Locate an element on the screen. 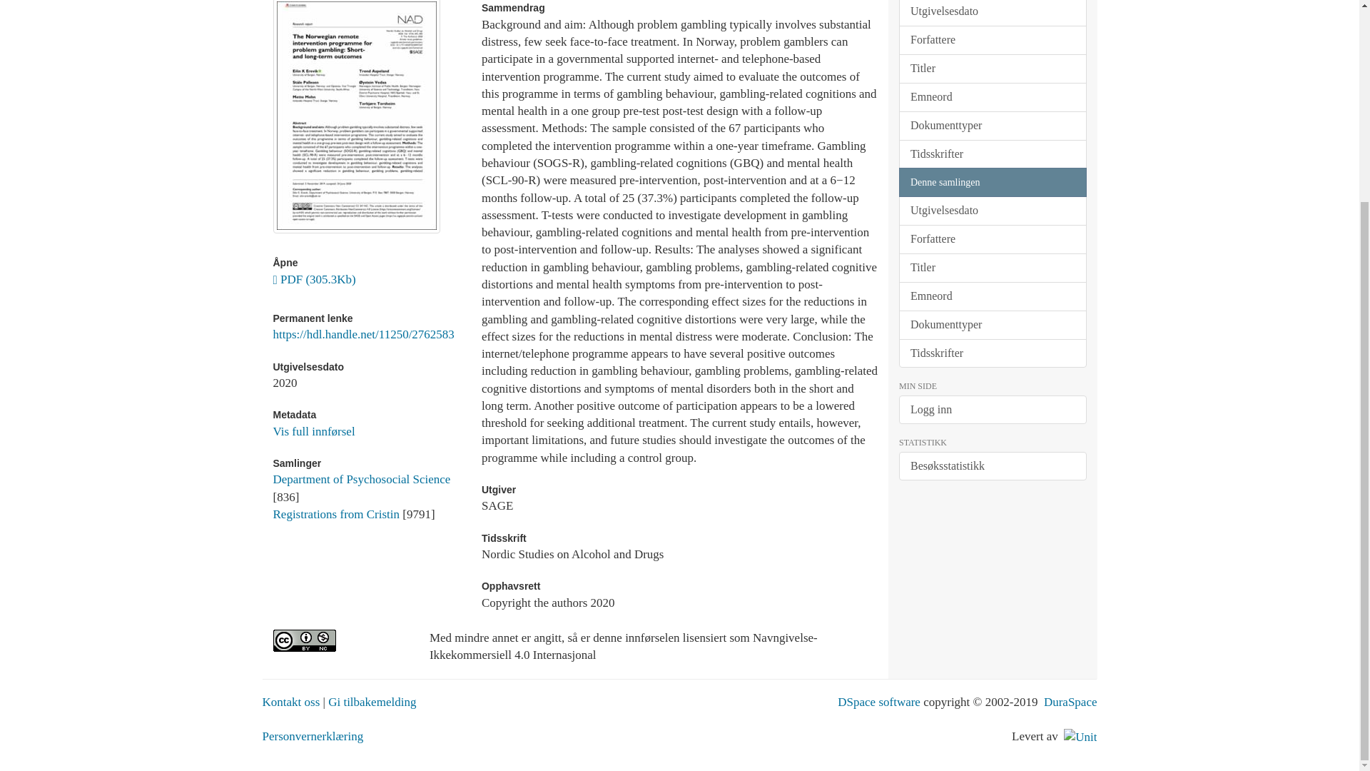  Registrations from Cristin is located at coordinates (336, 514).